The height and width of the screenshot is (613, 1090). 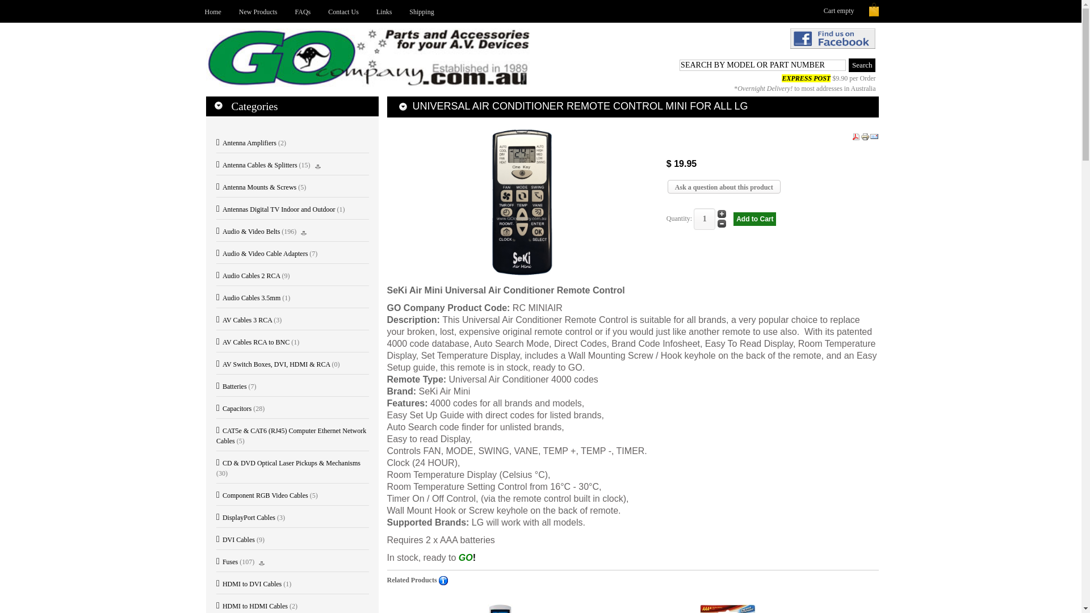 What do you see at coordinates (248, 298) in the screenshot?
I see `Audio Cables 3.5mm` at bounding box center [248, 298].